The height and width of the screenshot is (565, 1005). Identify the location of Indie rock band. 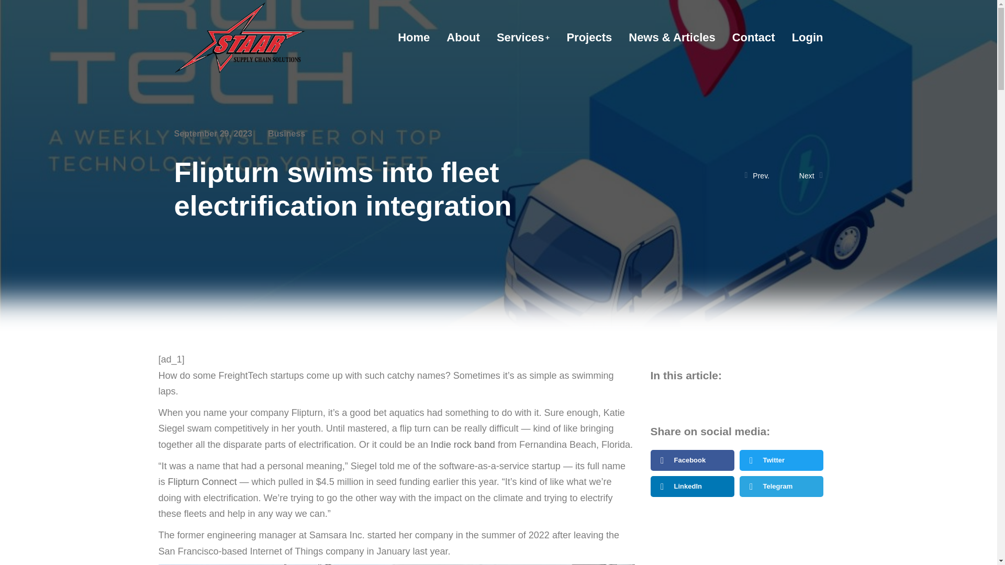
(462, 445).